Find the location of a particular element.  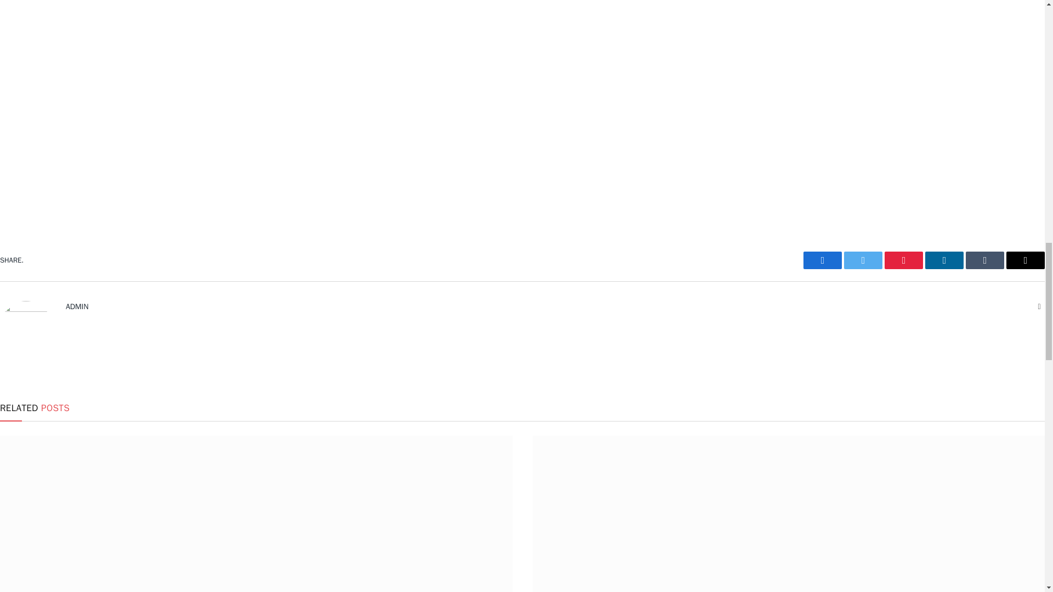

LinkedIn is located at coordinates (944, 260).